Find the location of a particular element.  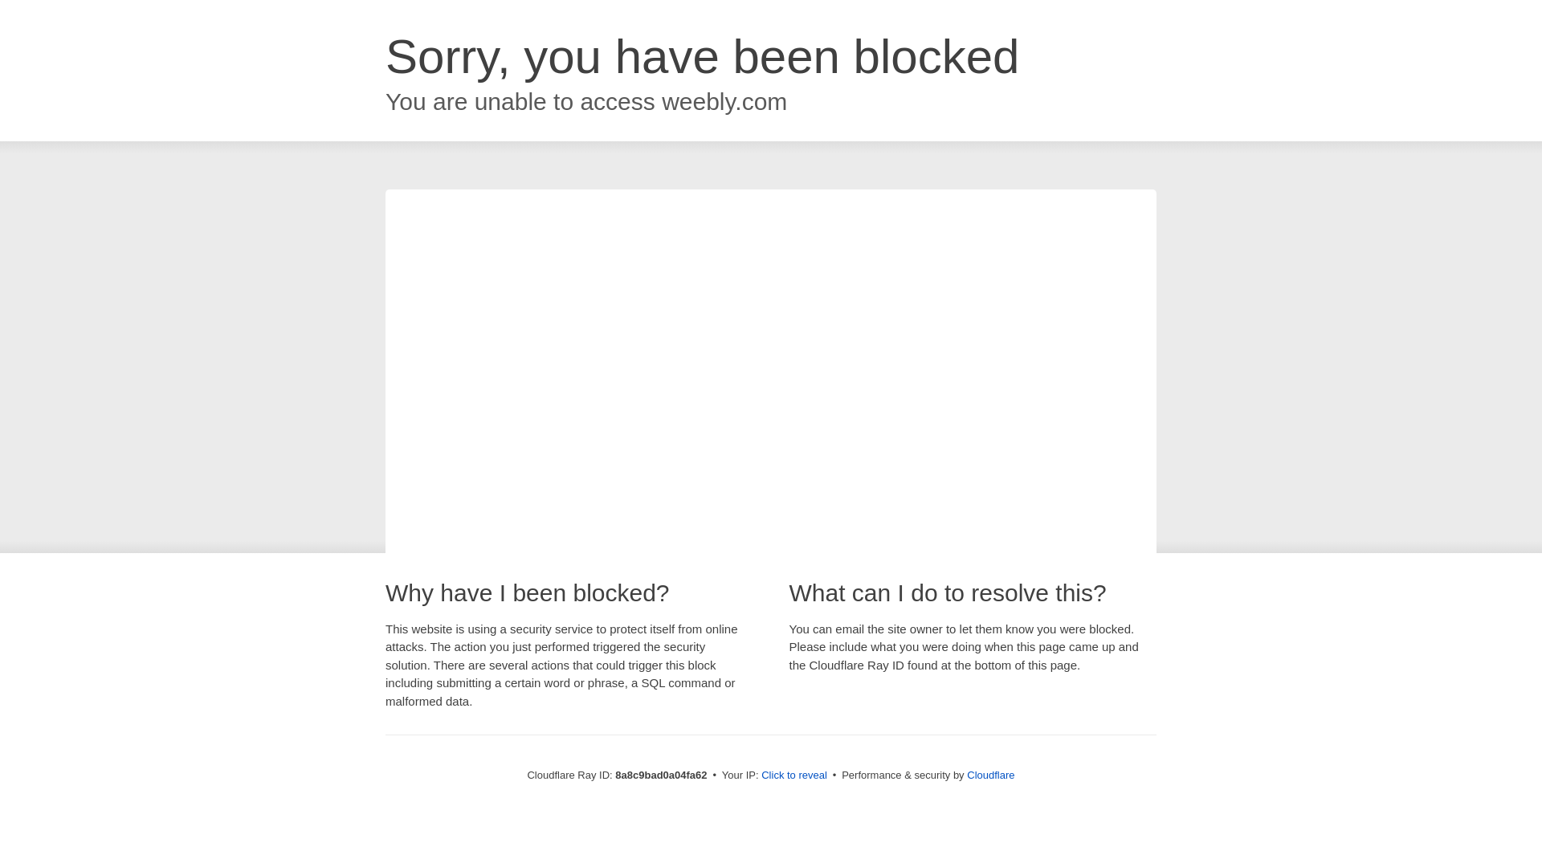

Cloudflare is located at coordinates (990, 775).